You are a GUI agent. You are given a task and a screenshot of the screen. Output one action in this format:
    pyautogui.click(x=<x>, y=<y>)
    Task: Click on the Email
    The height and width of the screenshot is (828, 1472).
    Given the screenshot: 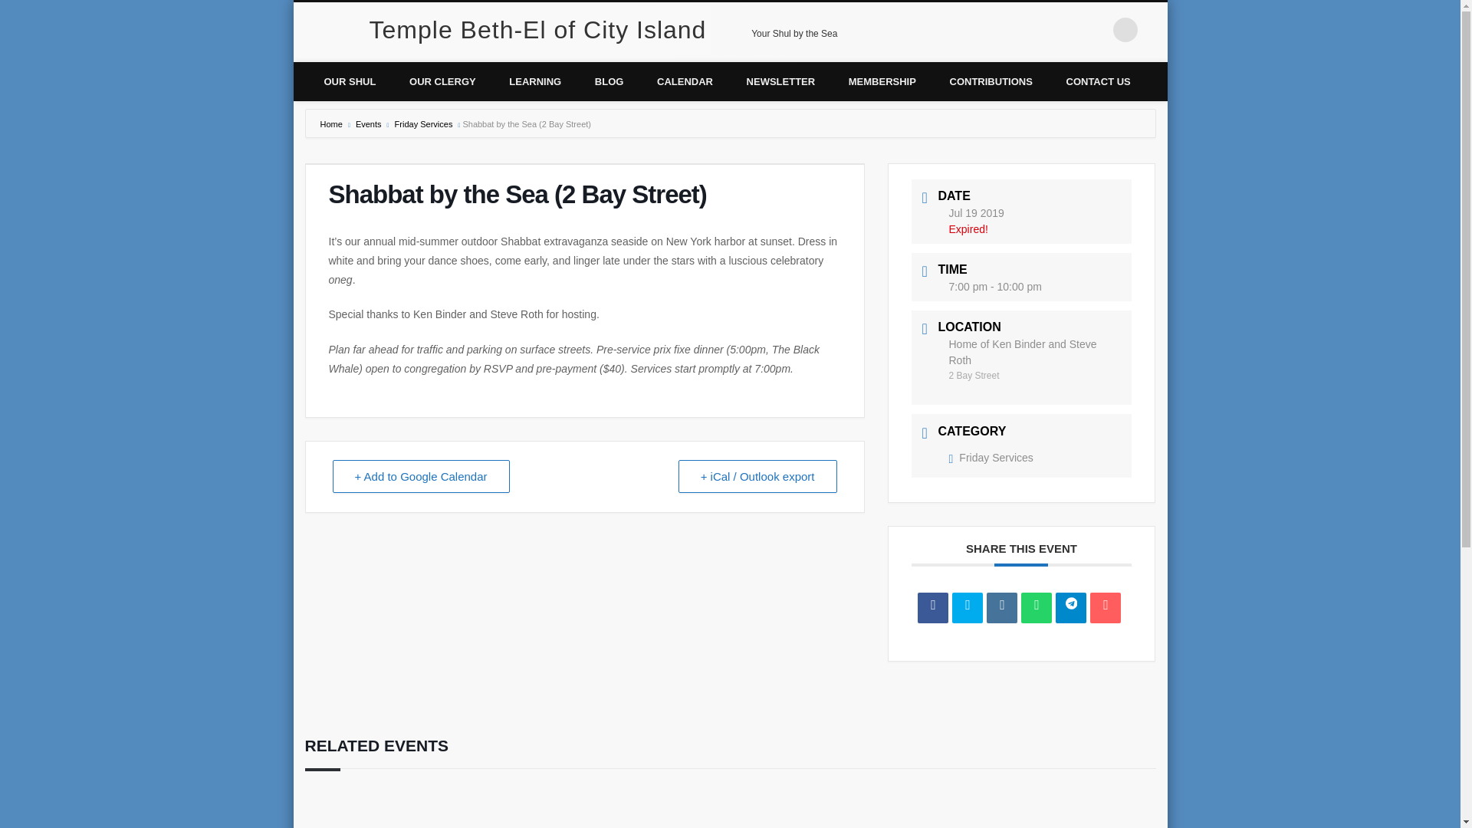 What is the action you would take?
    pyautogui.click(x=1106, y=608)
    